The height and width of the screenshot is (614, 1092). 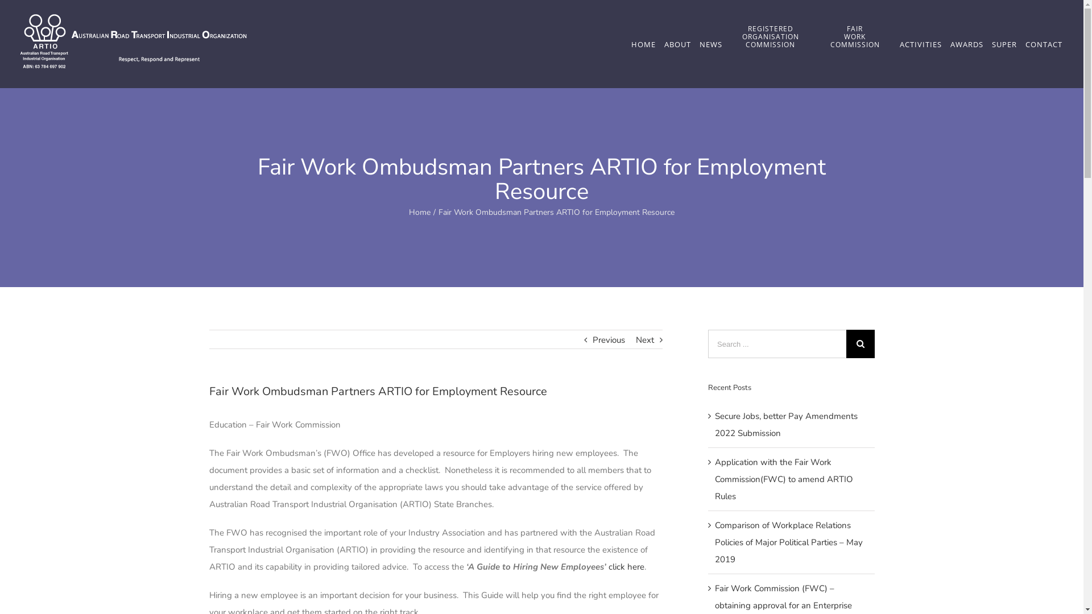 What do you see at coordinates (967, 44) in the screenshot?
I see `AWARDS` at bounding box center [967, 44].